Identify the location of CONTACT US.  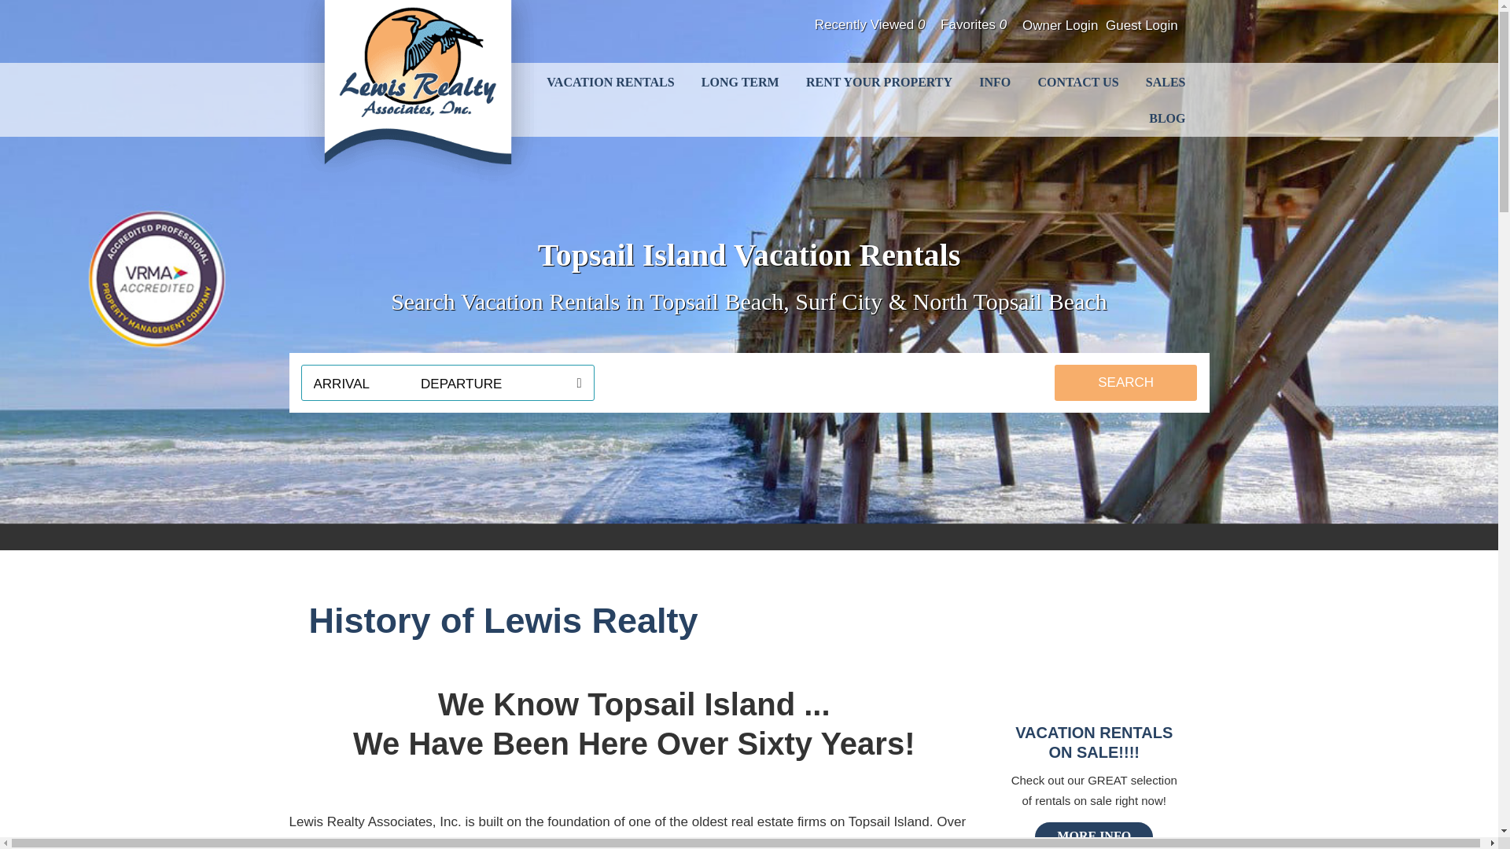
(1079, 83).